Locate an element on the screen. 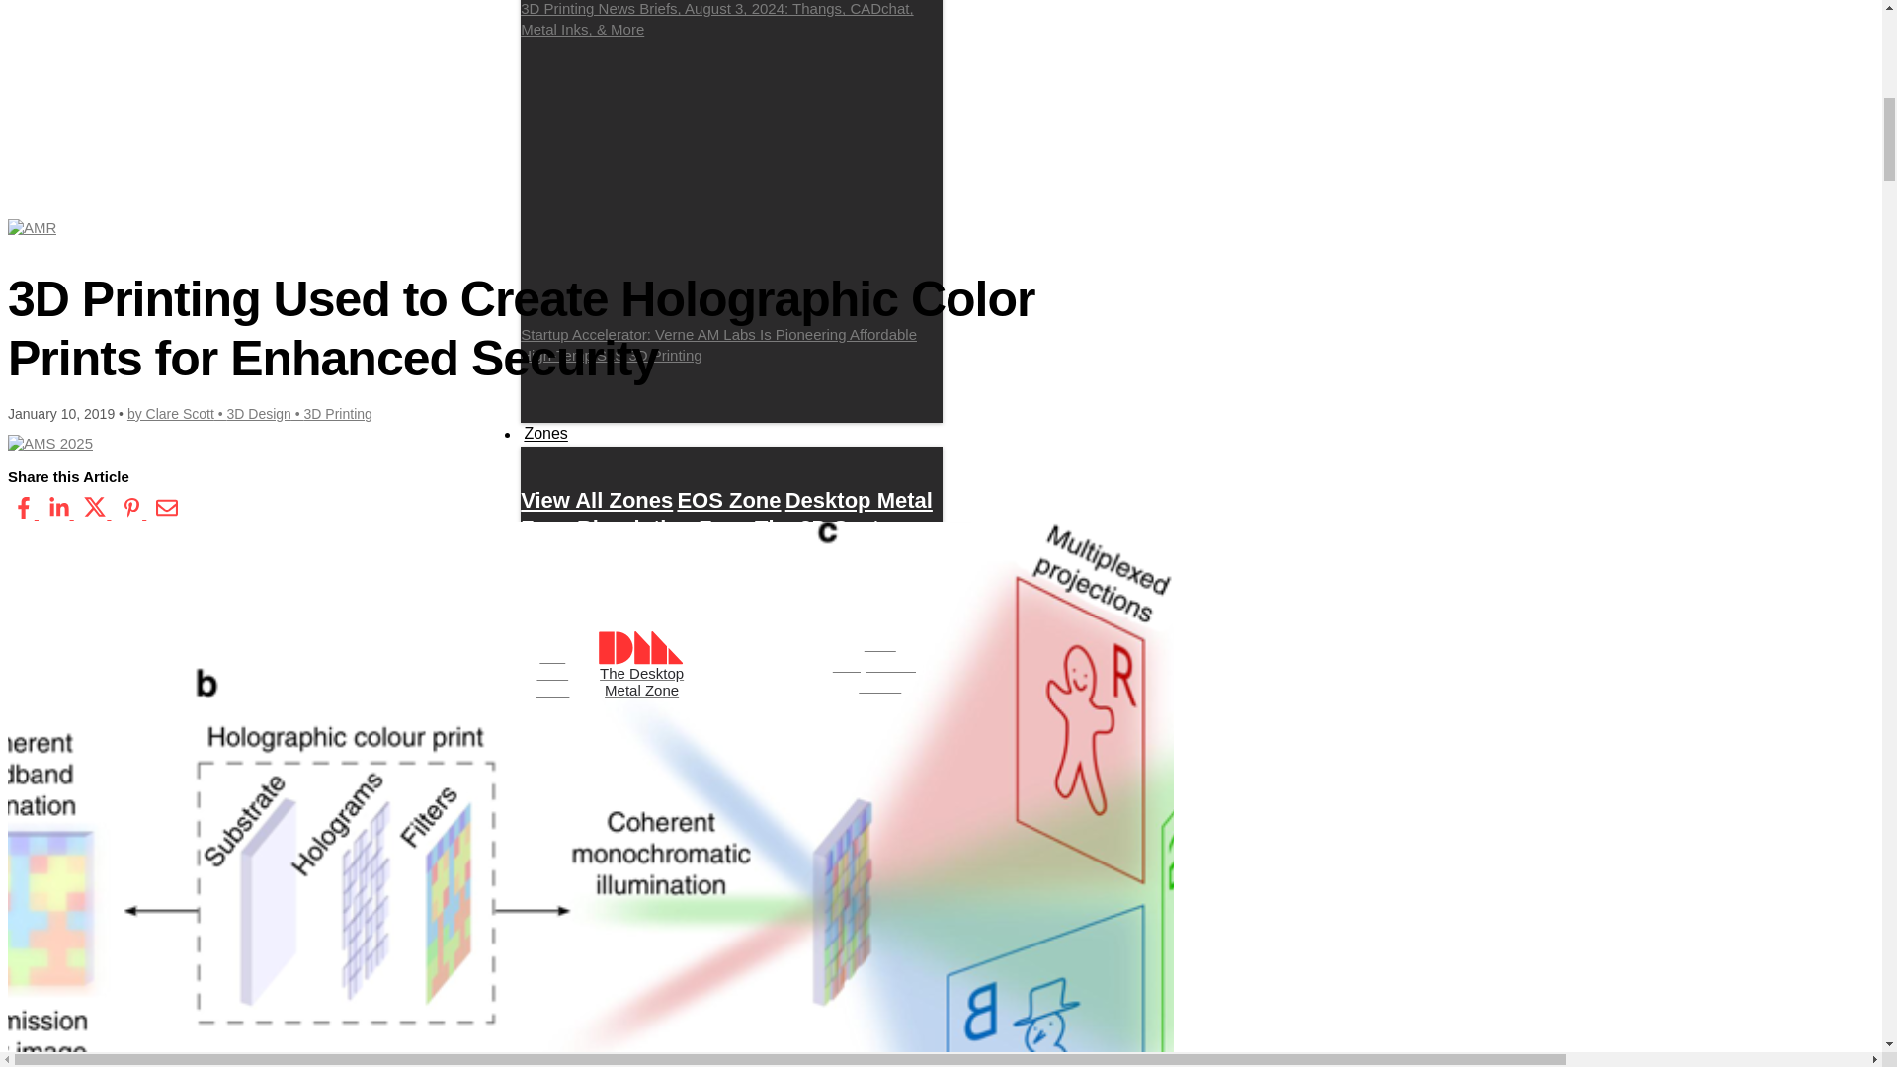 The height and width of the screenshot is (1067, 1897). The Desktop Metal Zone is located at coordinates (640, 664).